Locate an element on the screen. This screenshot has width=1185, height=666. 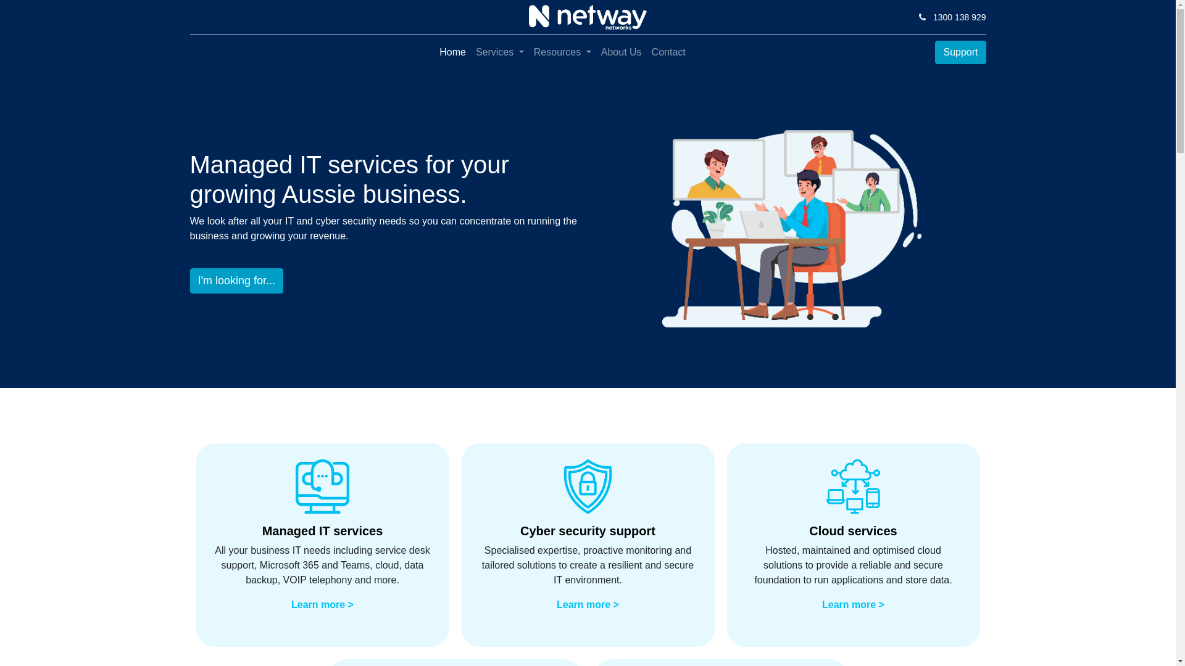
Support is located at coordinates (960, 52).